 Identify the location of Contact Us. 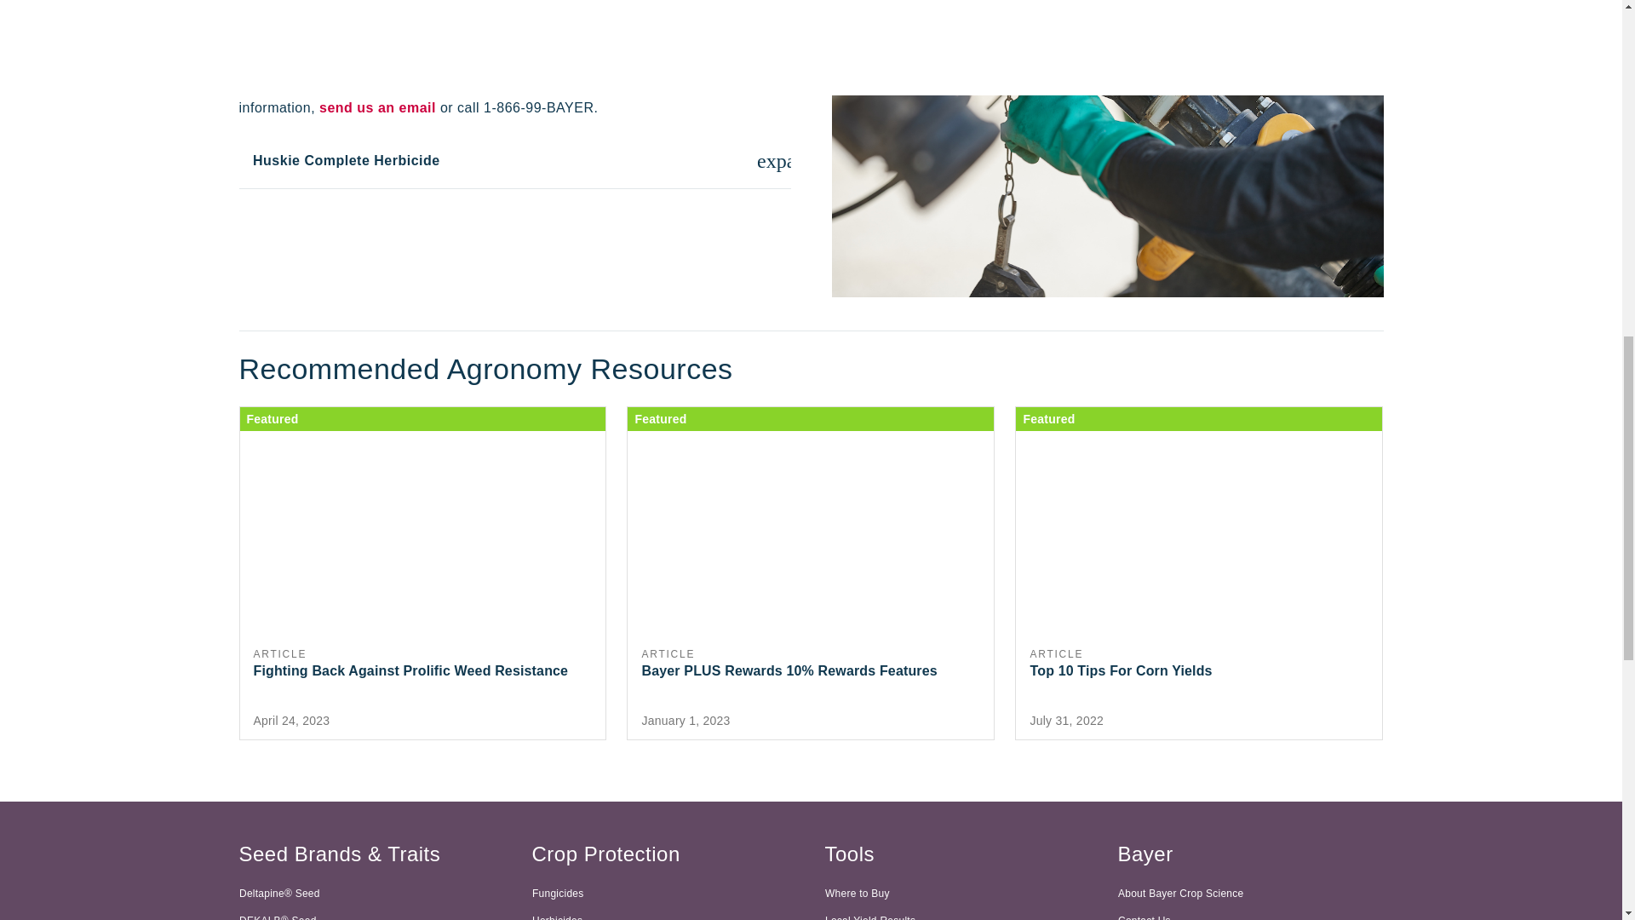
(1199, 573).